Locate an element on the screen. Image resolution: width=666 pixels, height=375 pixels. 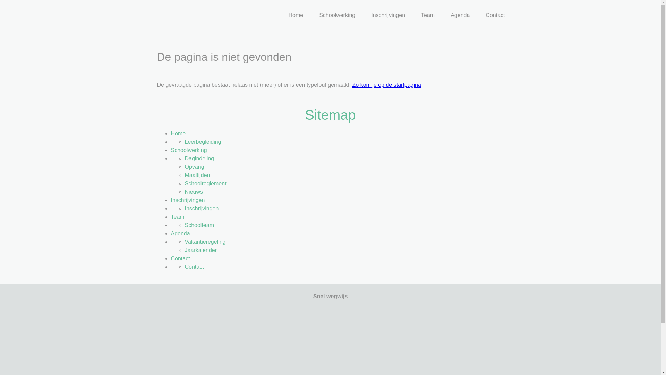
Maaltijden is located at coordinates (197, 175).